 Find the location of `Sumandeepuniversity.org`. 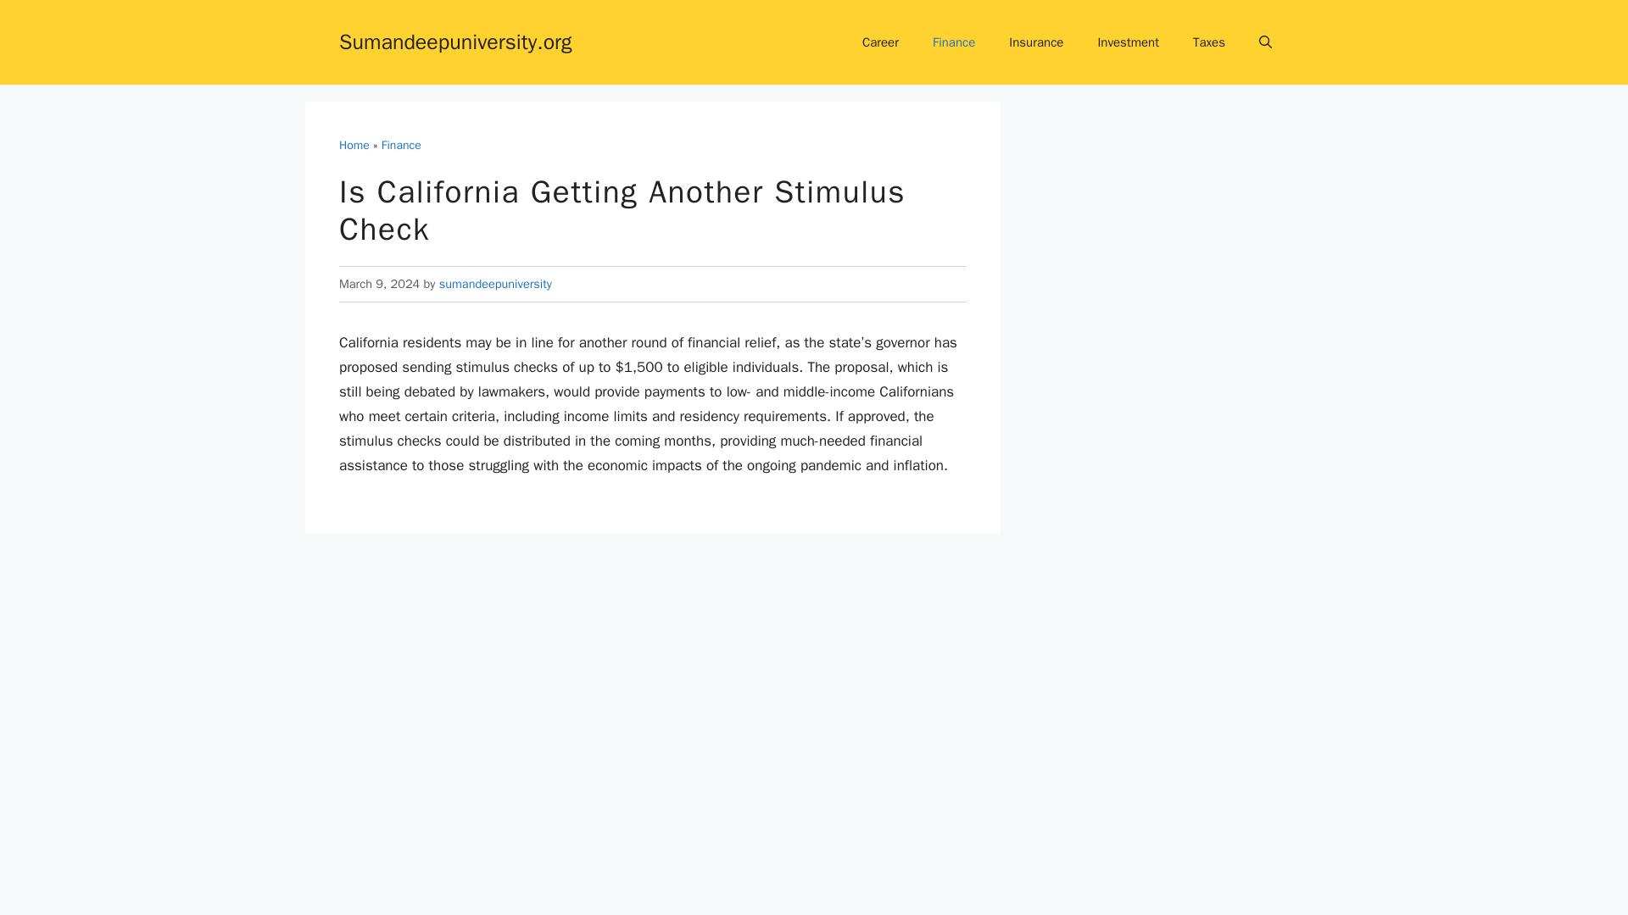

Sumandeepuniversity.org is located at coordinates (455, 41).